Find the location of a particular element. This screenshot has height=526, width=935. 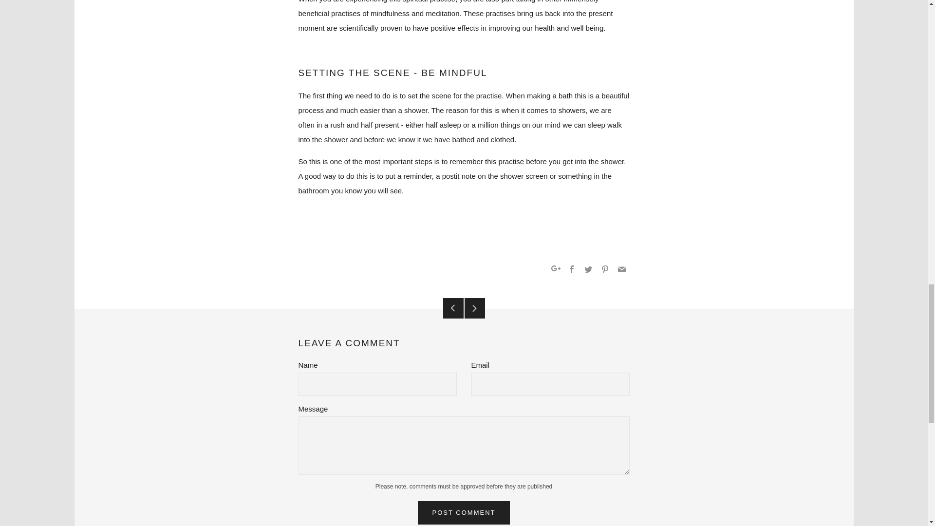

Email is located at coordinates (621, 269).